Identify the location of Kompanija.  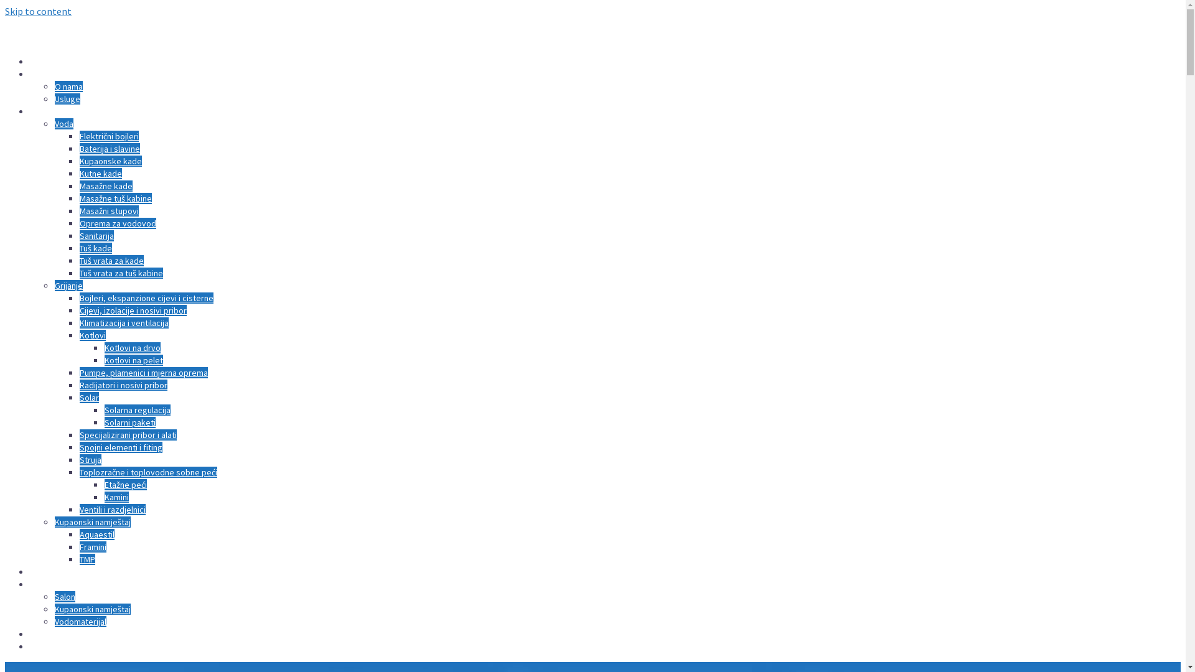
(49, 74).